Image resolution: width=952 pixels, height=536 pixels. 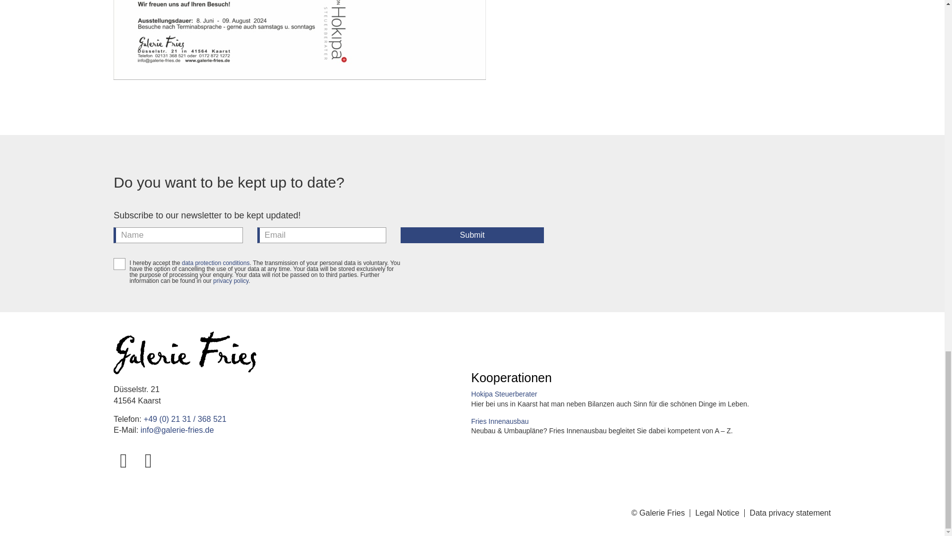 I want to click on Data privacy statement, so click(x=790, y=513).